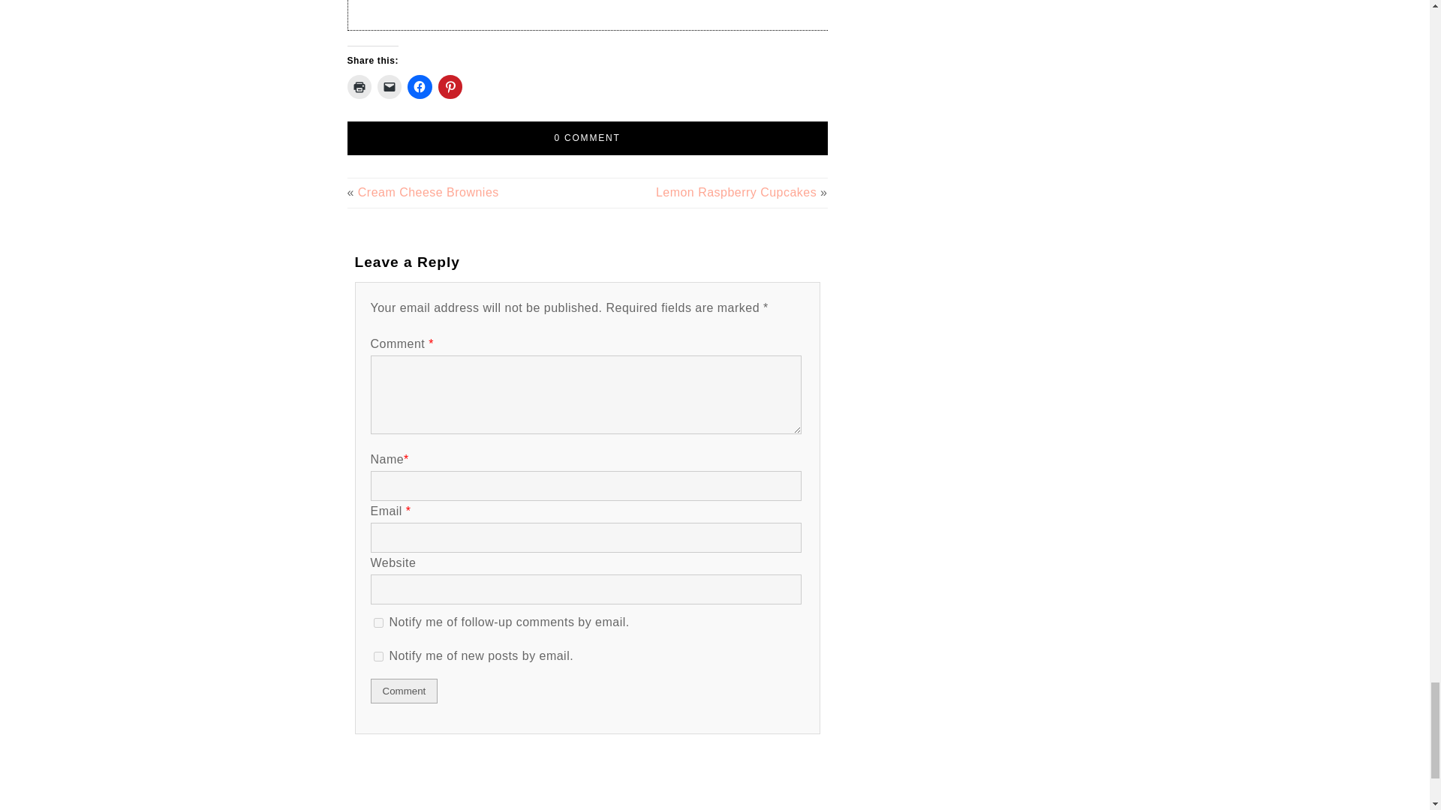  I want to click on subscribe, so click(378, 657).